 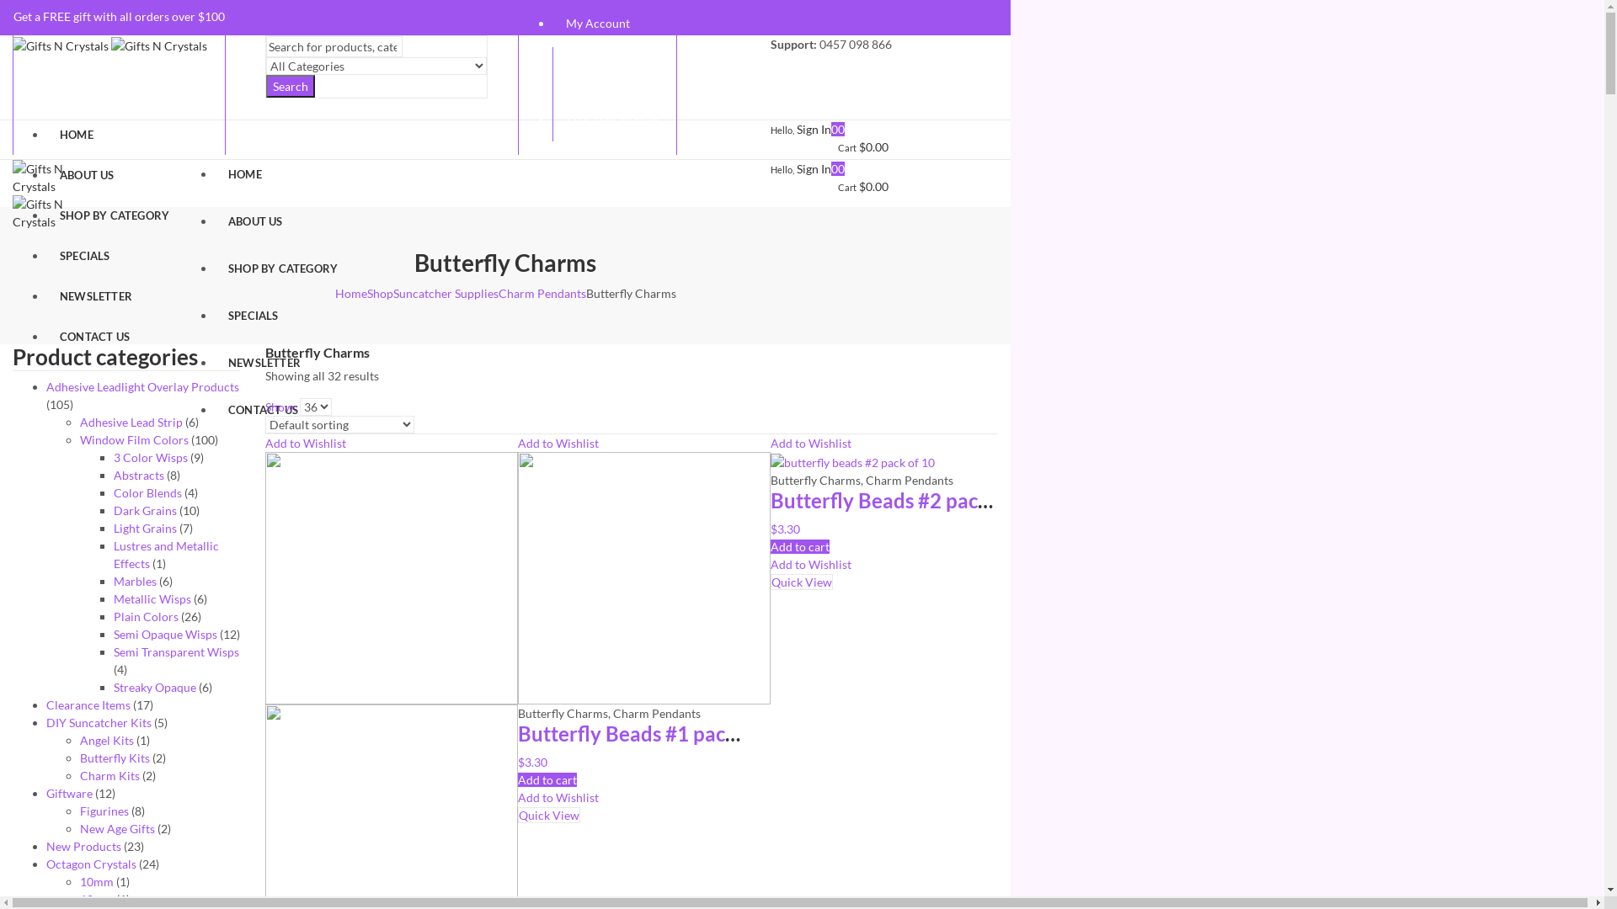 I want to click on Adhesive Leadlight Overlay Products, so click(x=143, y=387).